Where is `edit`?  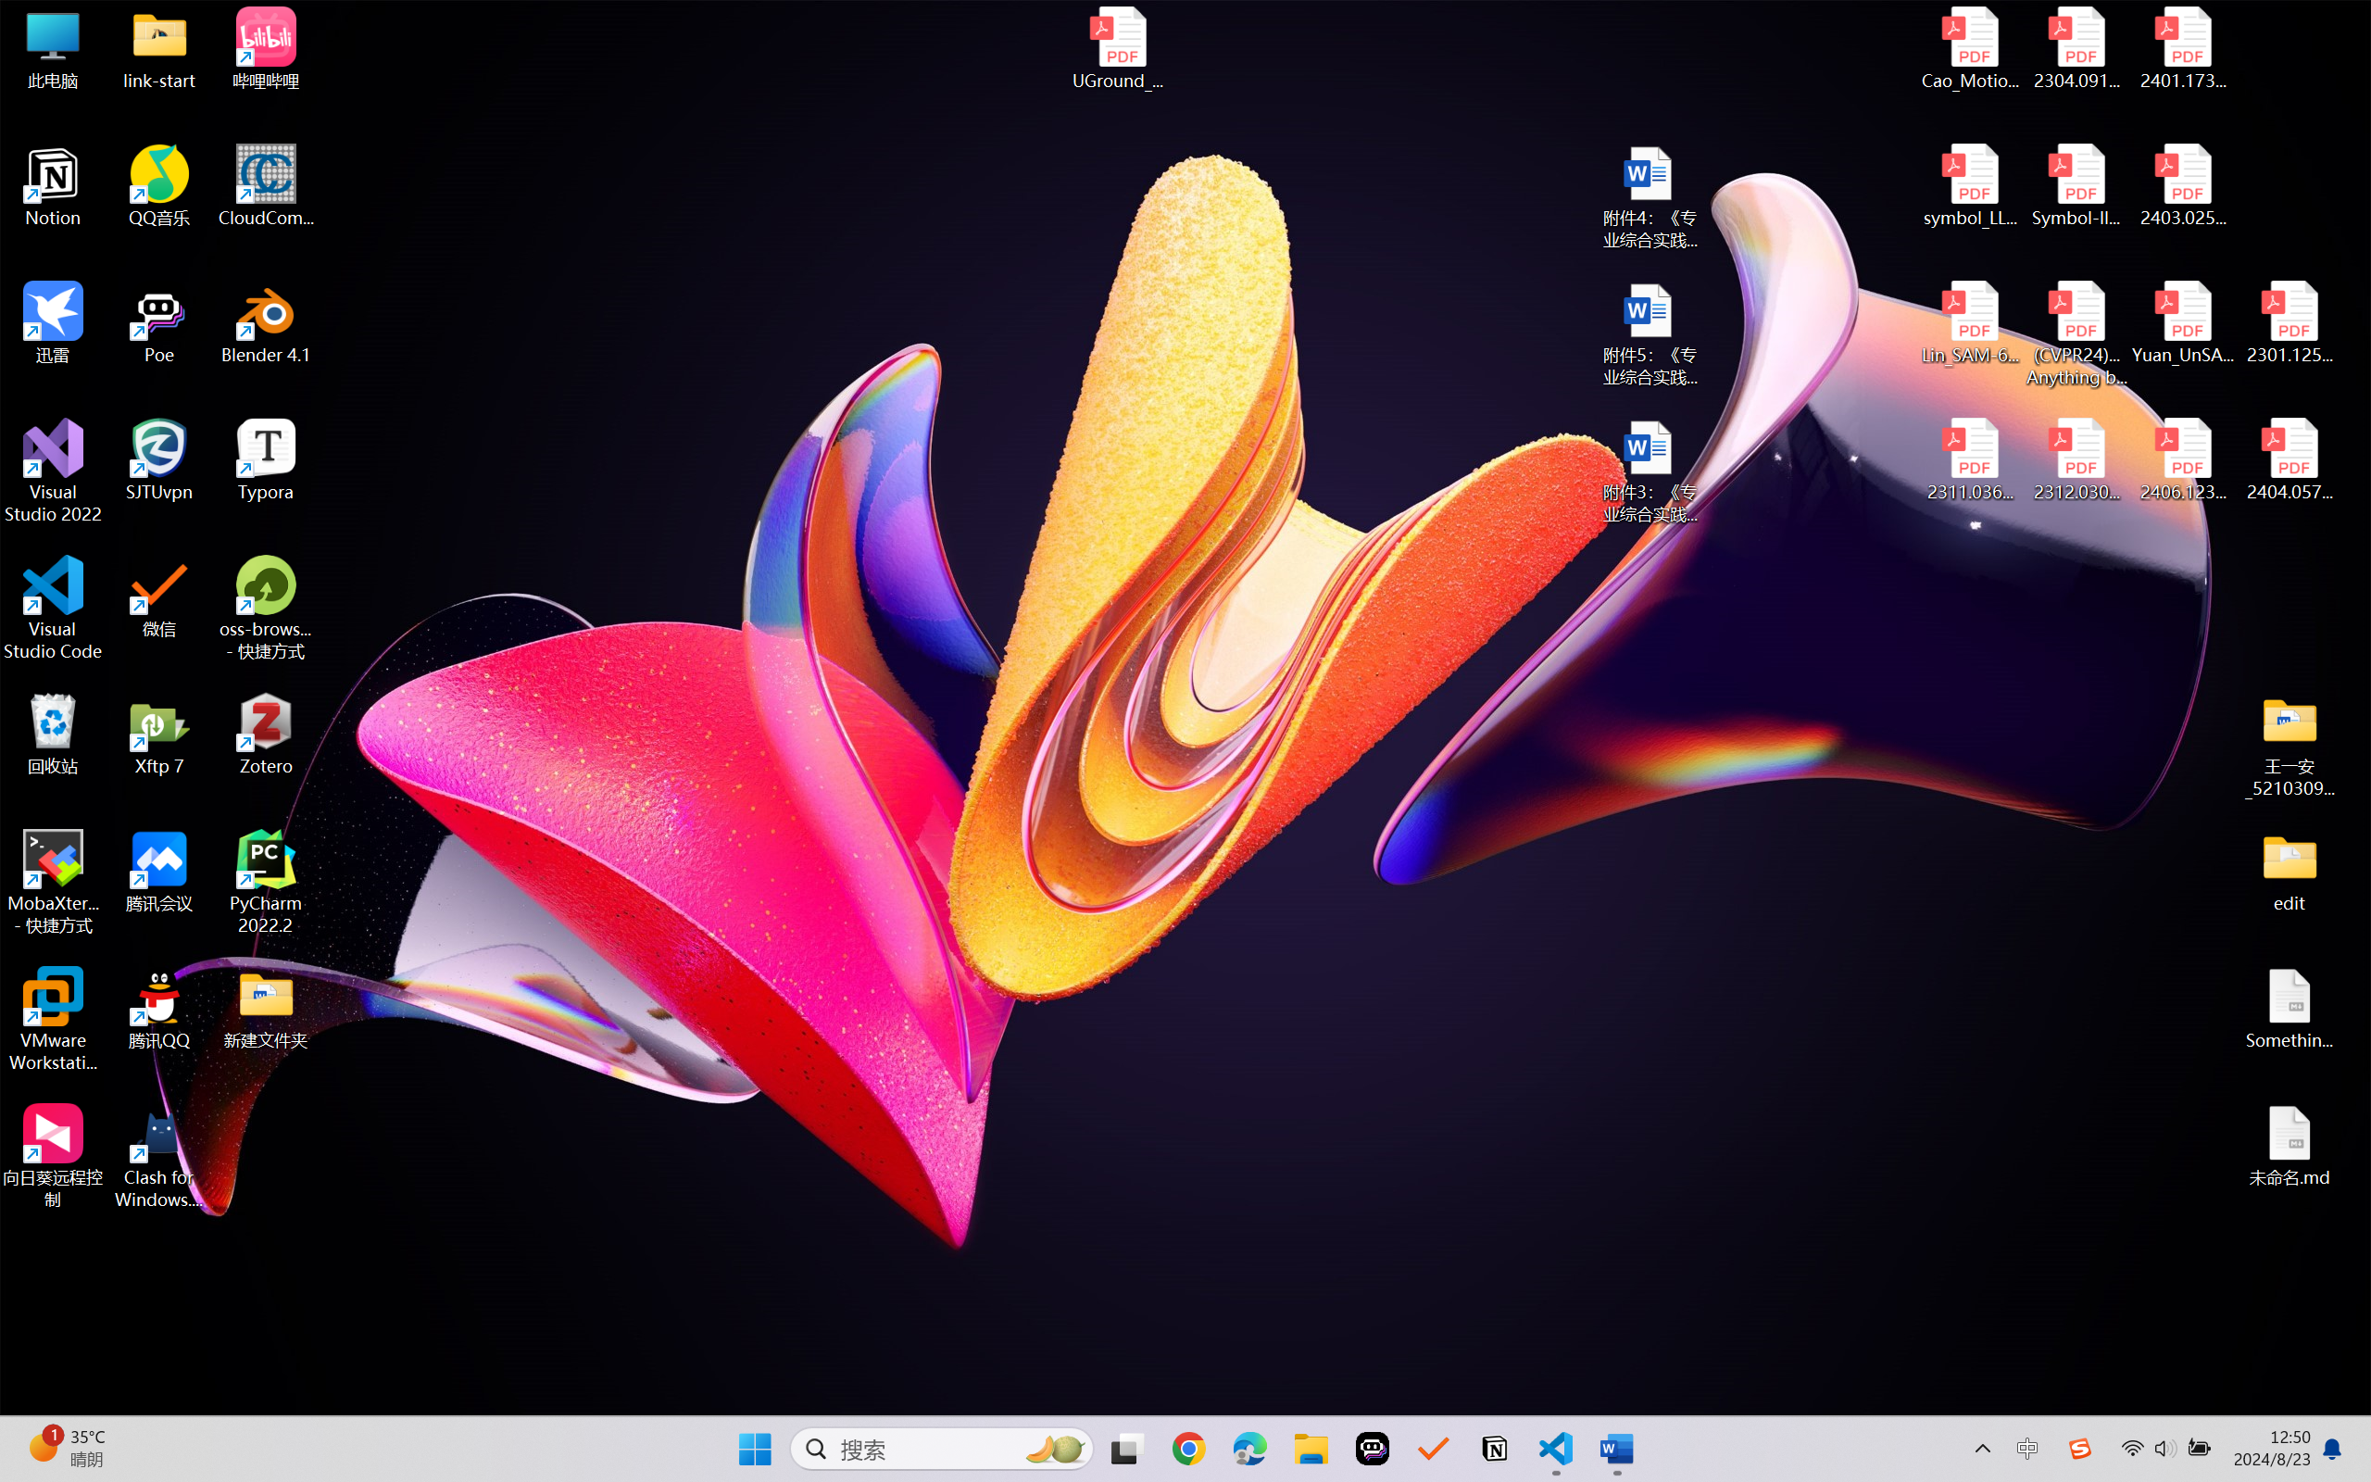 edit is located at coordinates (2289, 871).